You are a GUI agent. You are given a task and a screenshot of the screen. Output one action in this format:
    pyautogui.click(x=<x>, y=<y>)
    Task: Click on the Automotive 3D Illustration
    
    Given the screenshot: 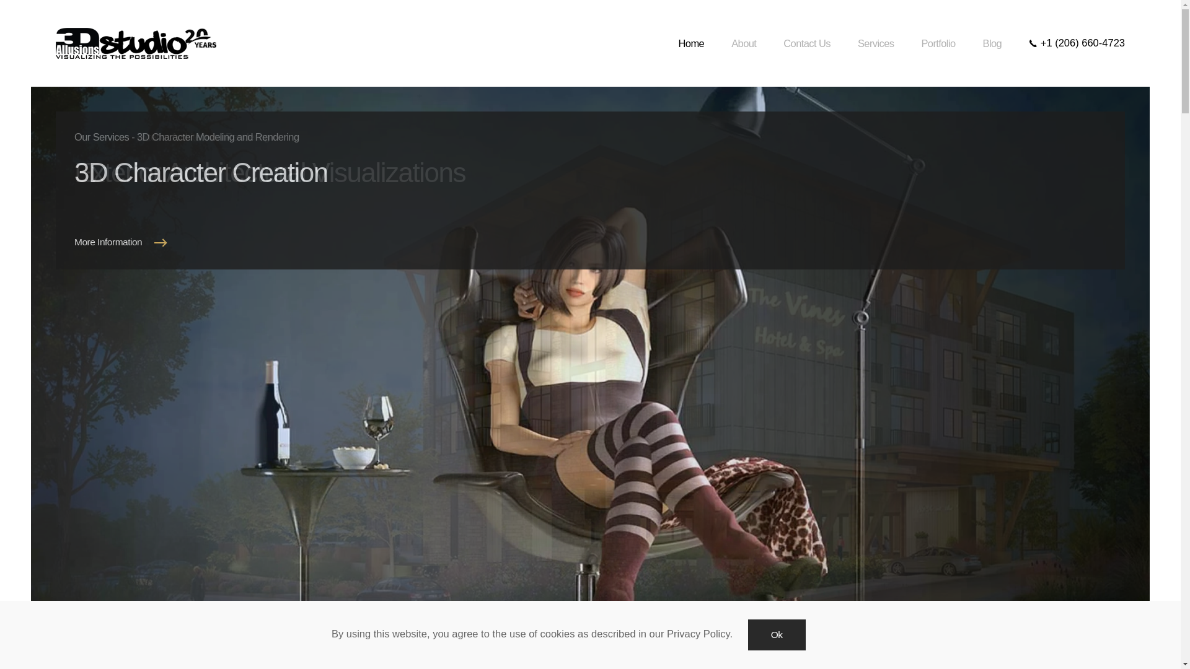 What is the action you would take?
    pyautogui.click(x=580, y=649)
    